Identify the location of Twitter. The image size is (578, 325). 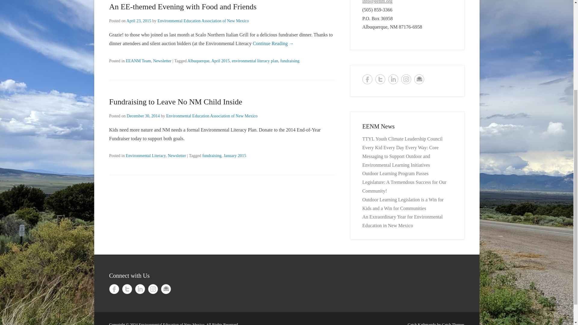
(127, 289).